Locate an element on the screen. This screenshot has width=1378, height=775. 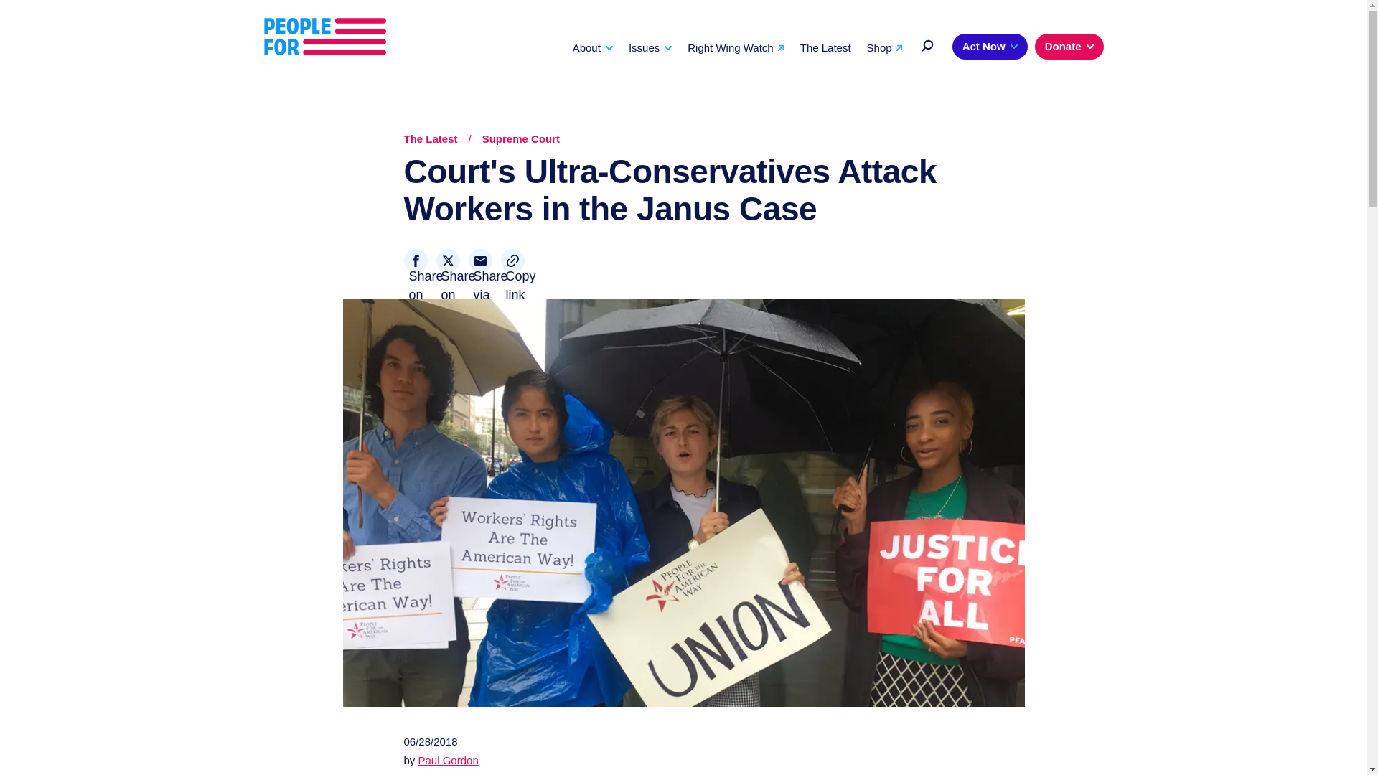
The Latest is located at coordinates (825, 47).